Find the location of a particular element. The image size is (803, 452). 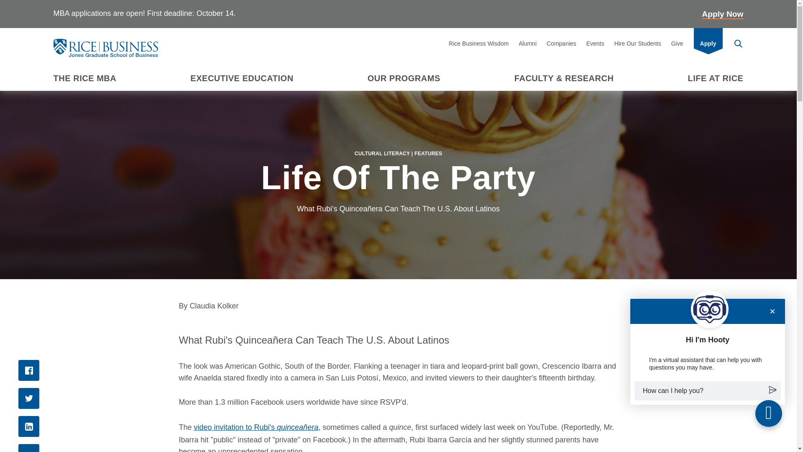

Apply is located at coordinates (708, 43).